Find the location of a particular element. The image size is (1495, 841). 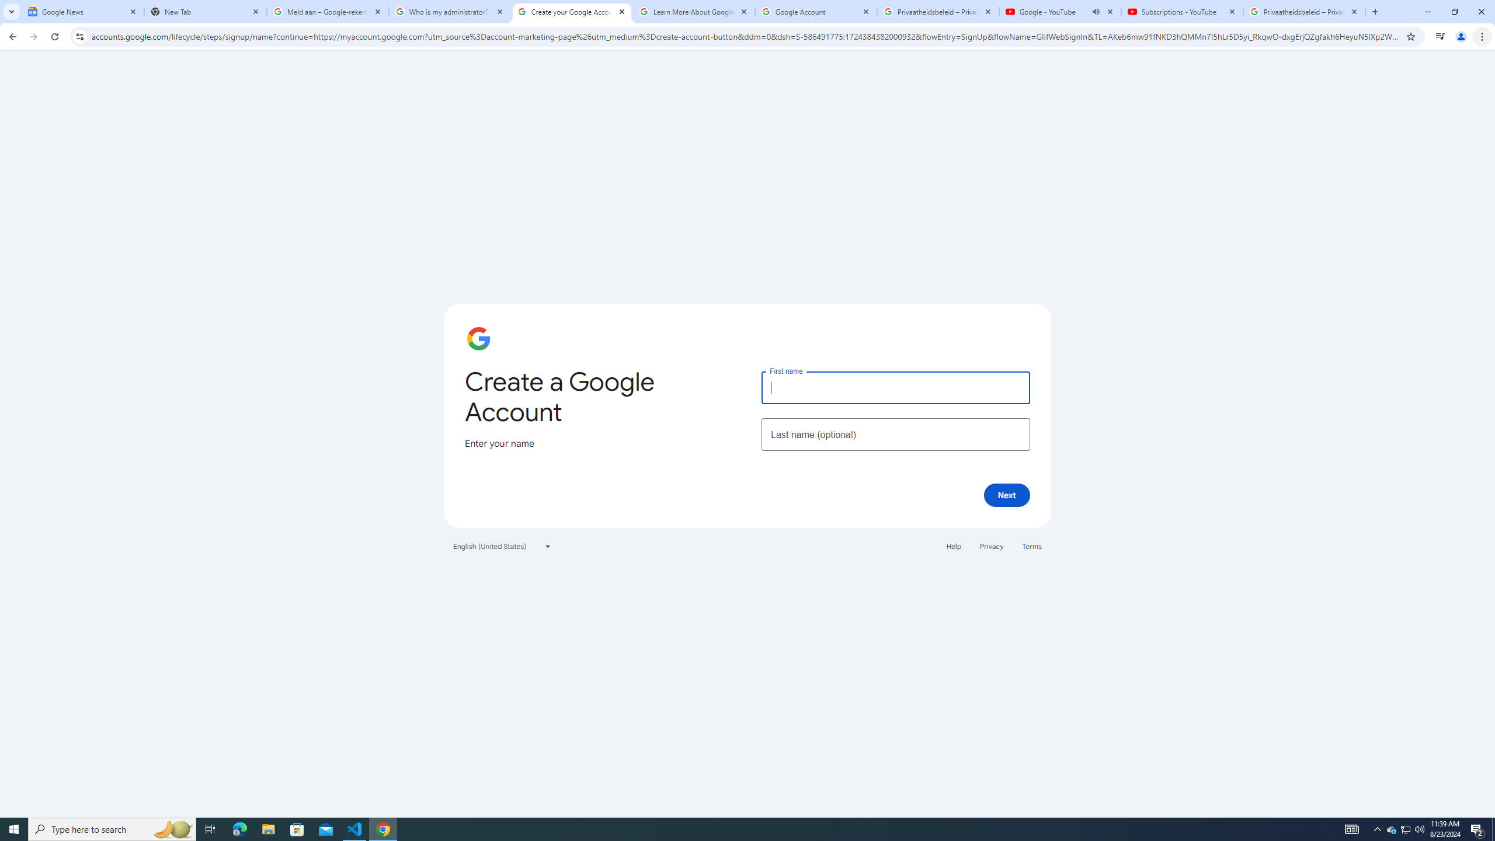

Control your music, videos, and more is located at coordinates (1440, 37).